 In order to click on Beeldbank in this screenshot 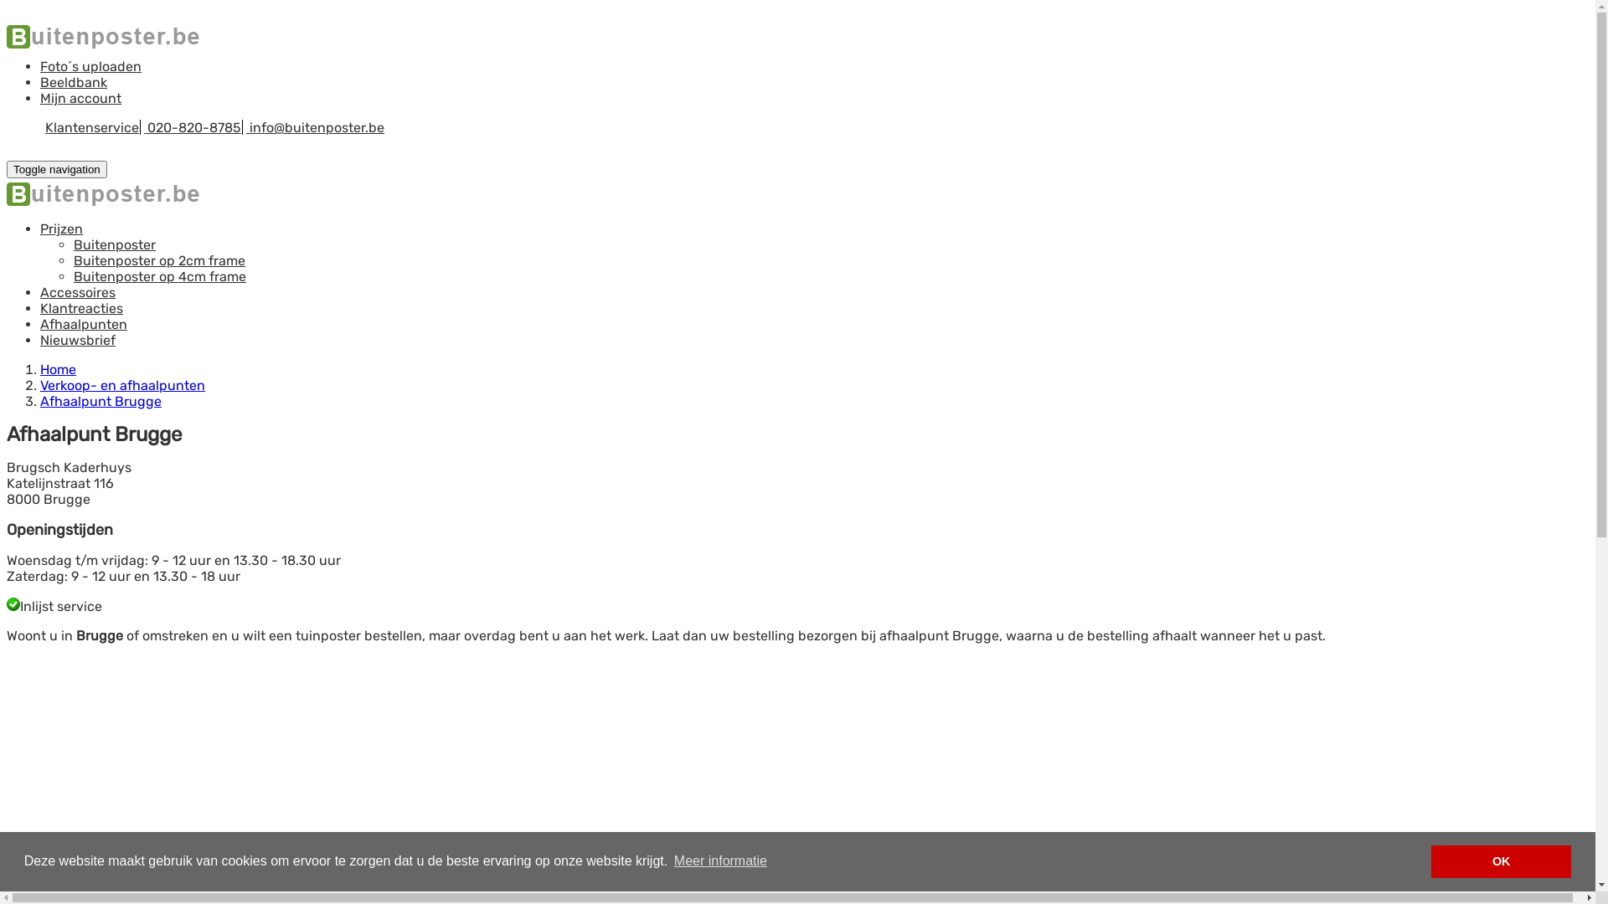, I will do `click(74, 82)`.